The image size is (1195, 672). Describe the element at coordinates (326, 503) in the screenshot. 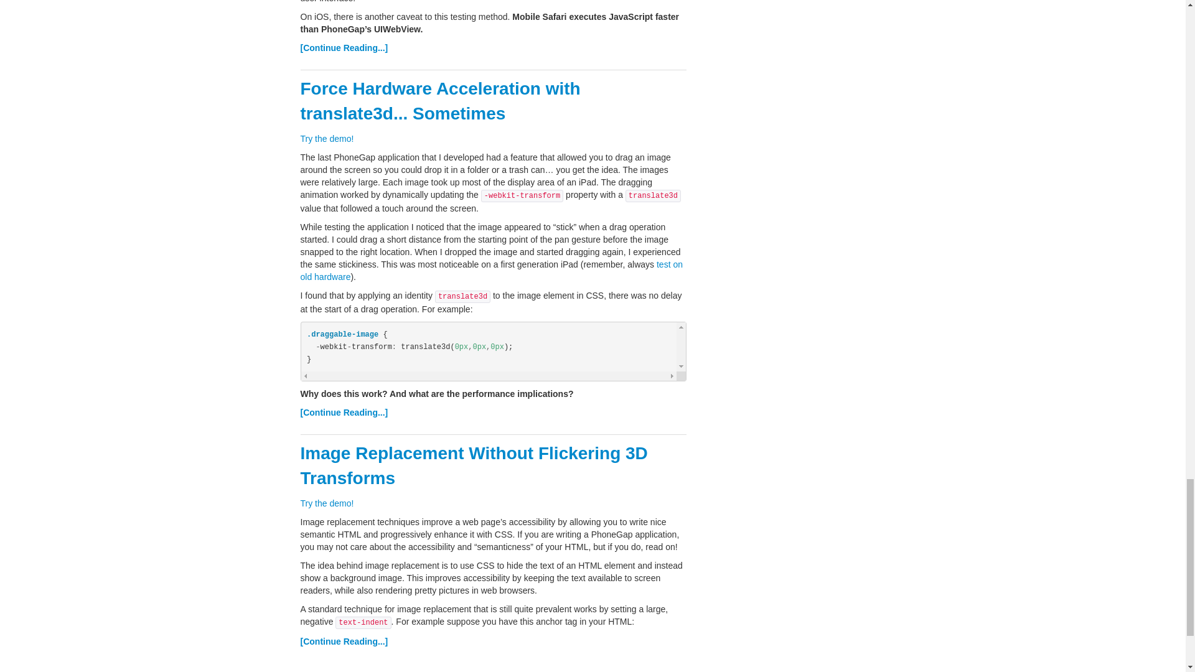

I see `Try the demo!` at that location.